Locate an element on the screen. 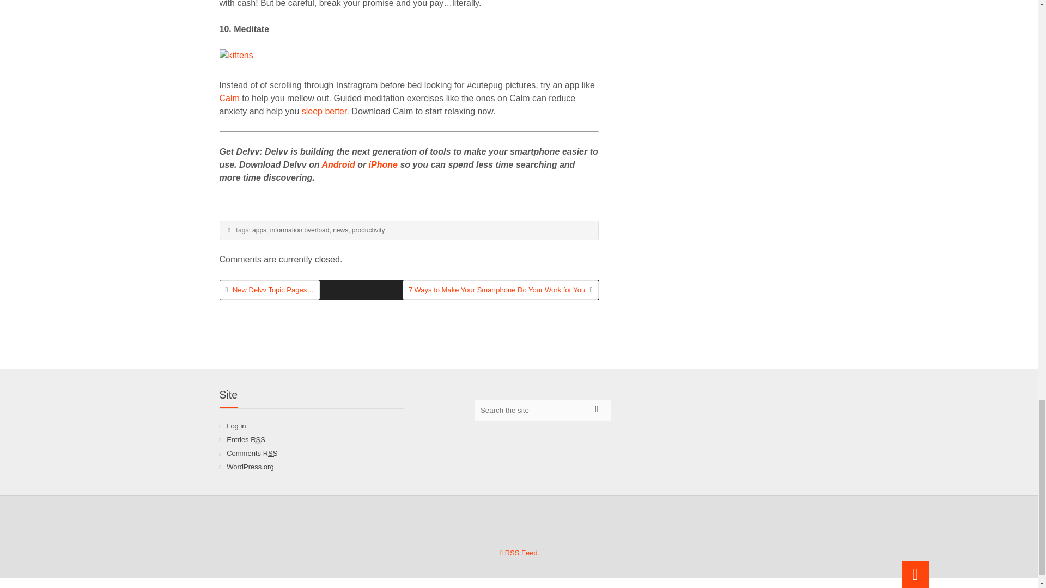 This screenshot has height=588, width=1046. Log in is located at coordinates (236, 426).